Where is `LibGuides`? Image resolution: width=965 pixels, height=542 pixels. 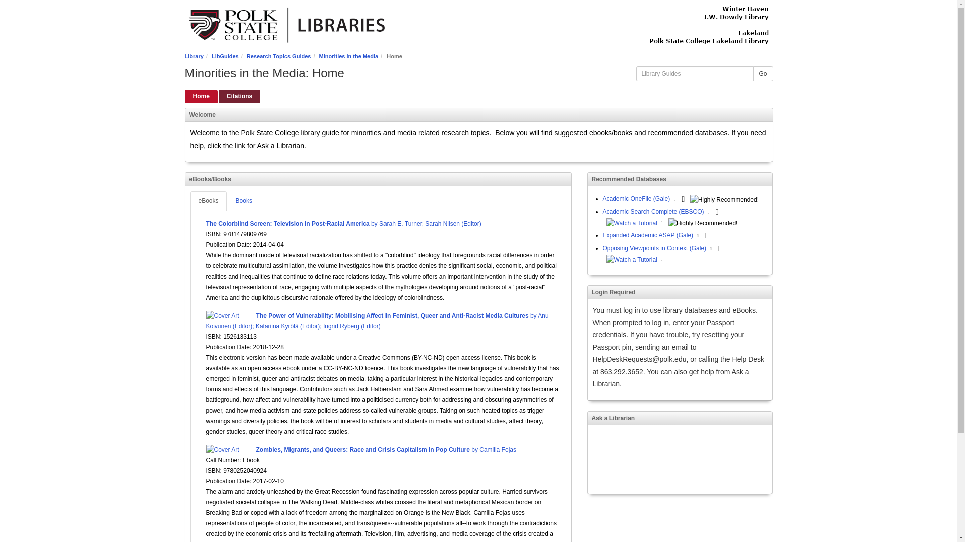 LibGuides is located at coordinates (225, 56).